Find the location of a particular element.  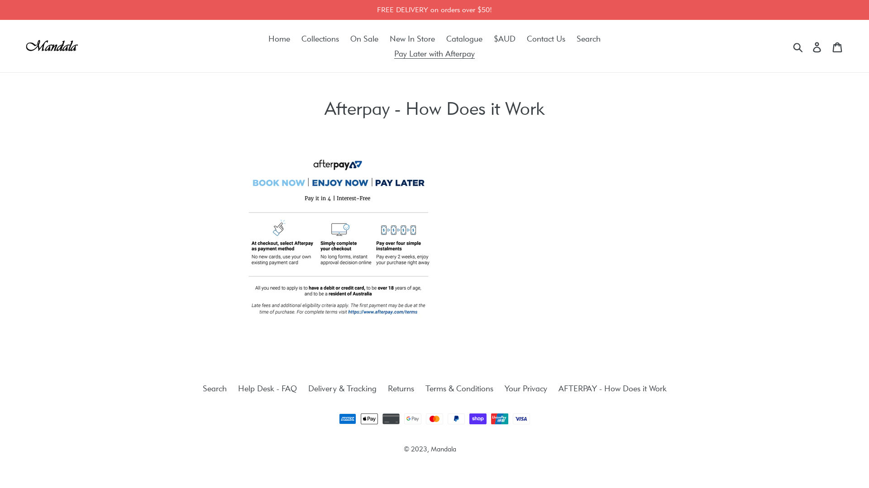

Returns is located at coordinates (401, 389).